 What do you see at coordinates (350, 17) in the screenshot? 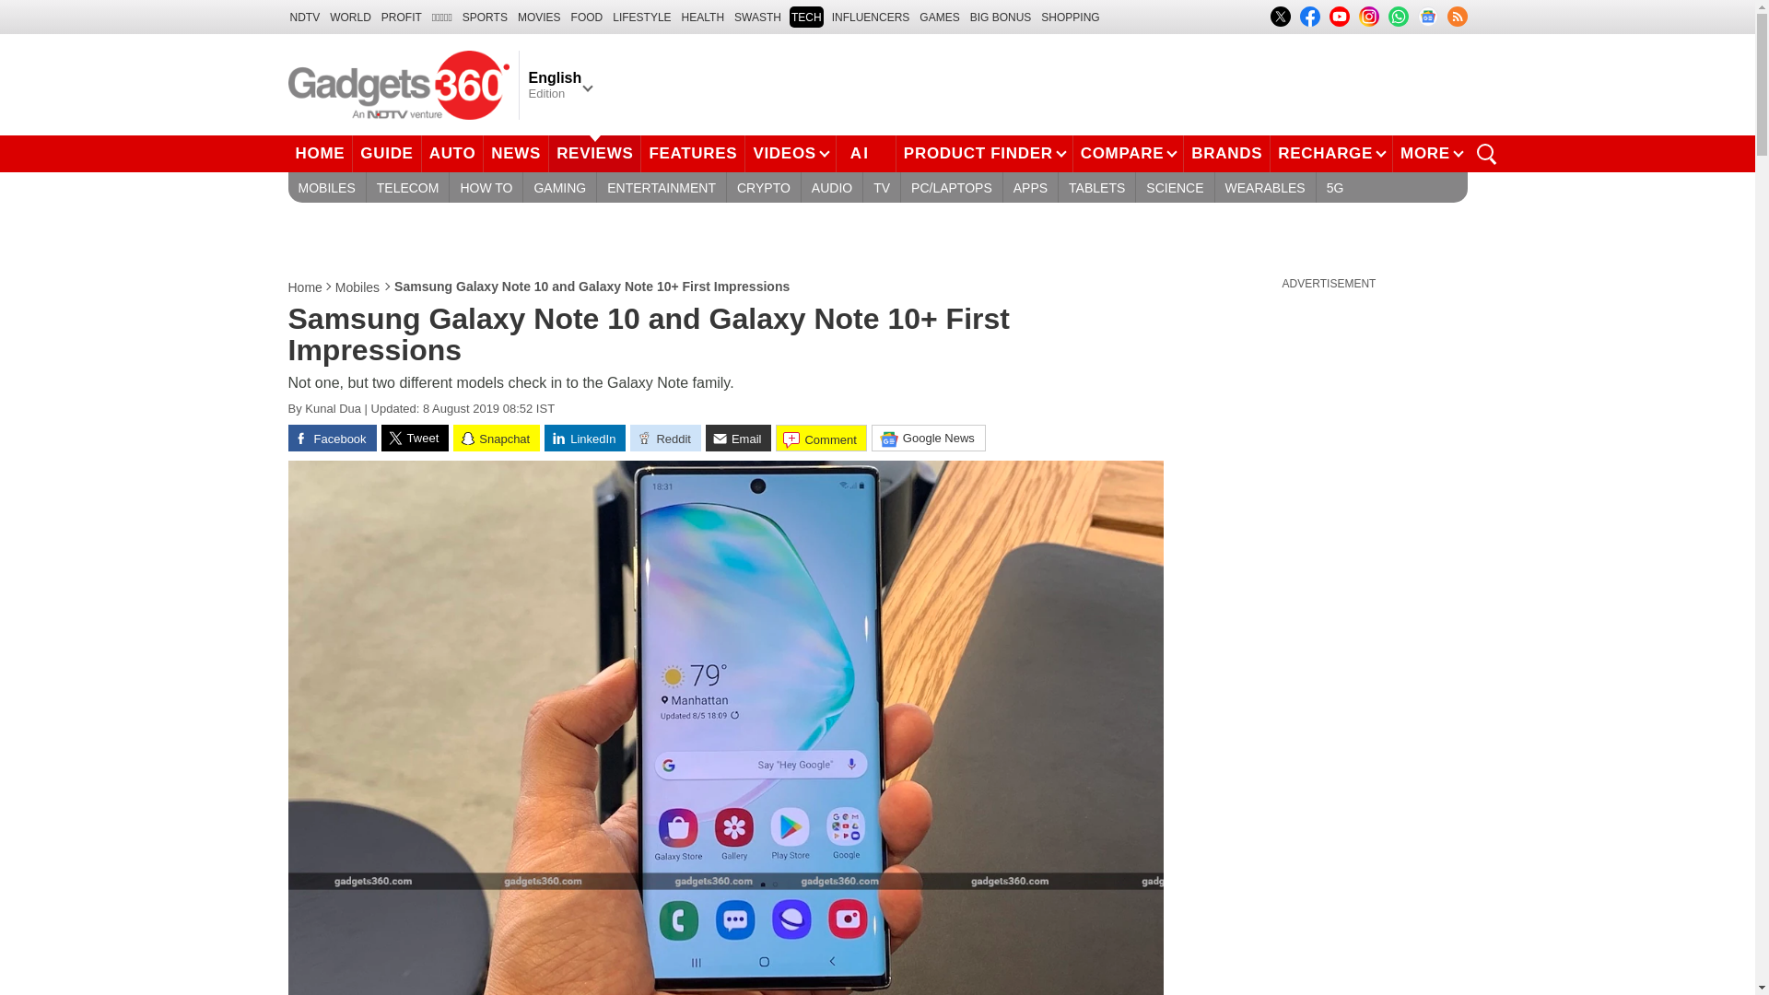
I see `WORLD` at bounding box center [350, 17].